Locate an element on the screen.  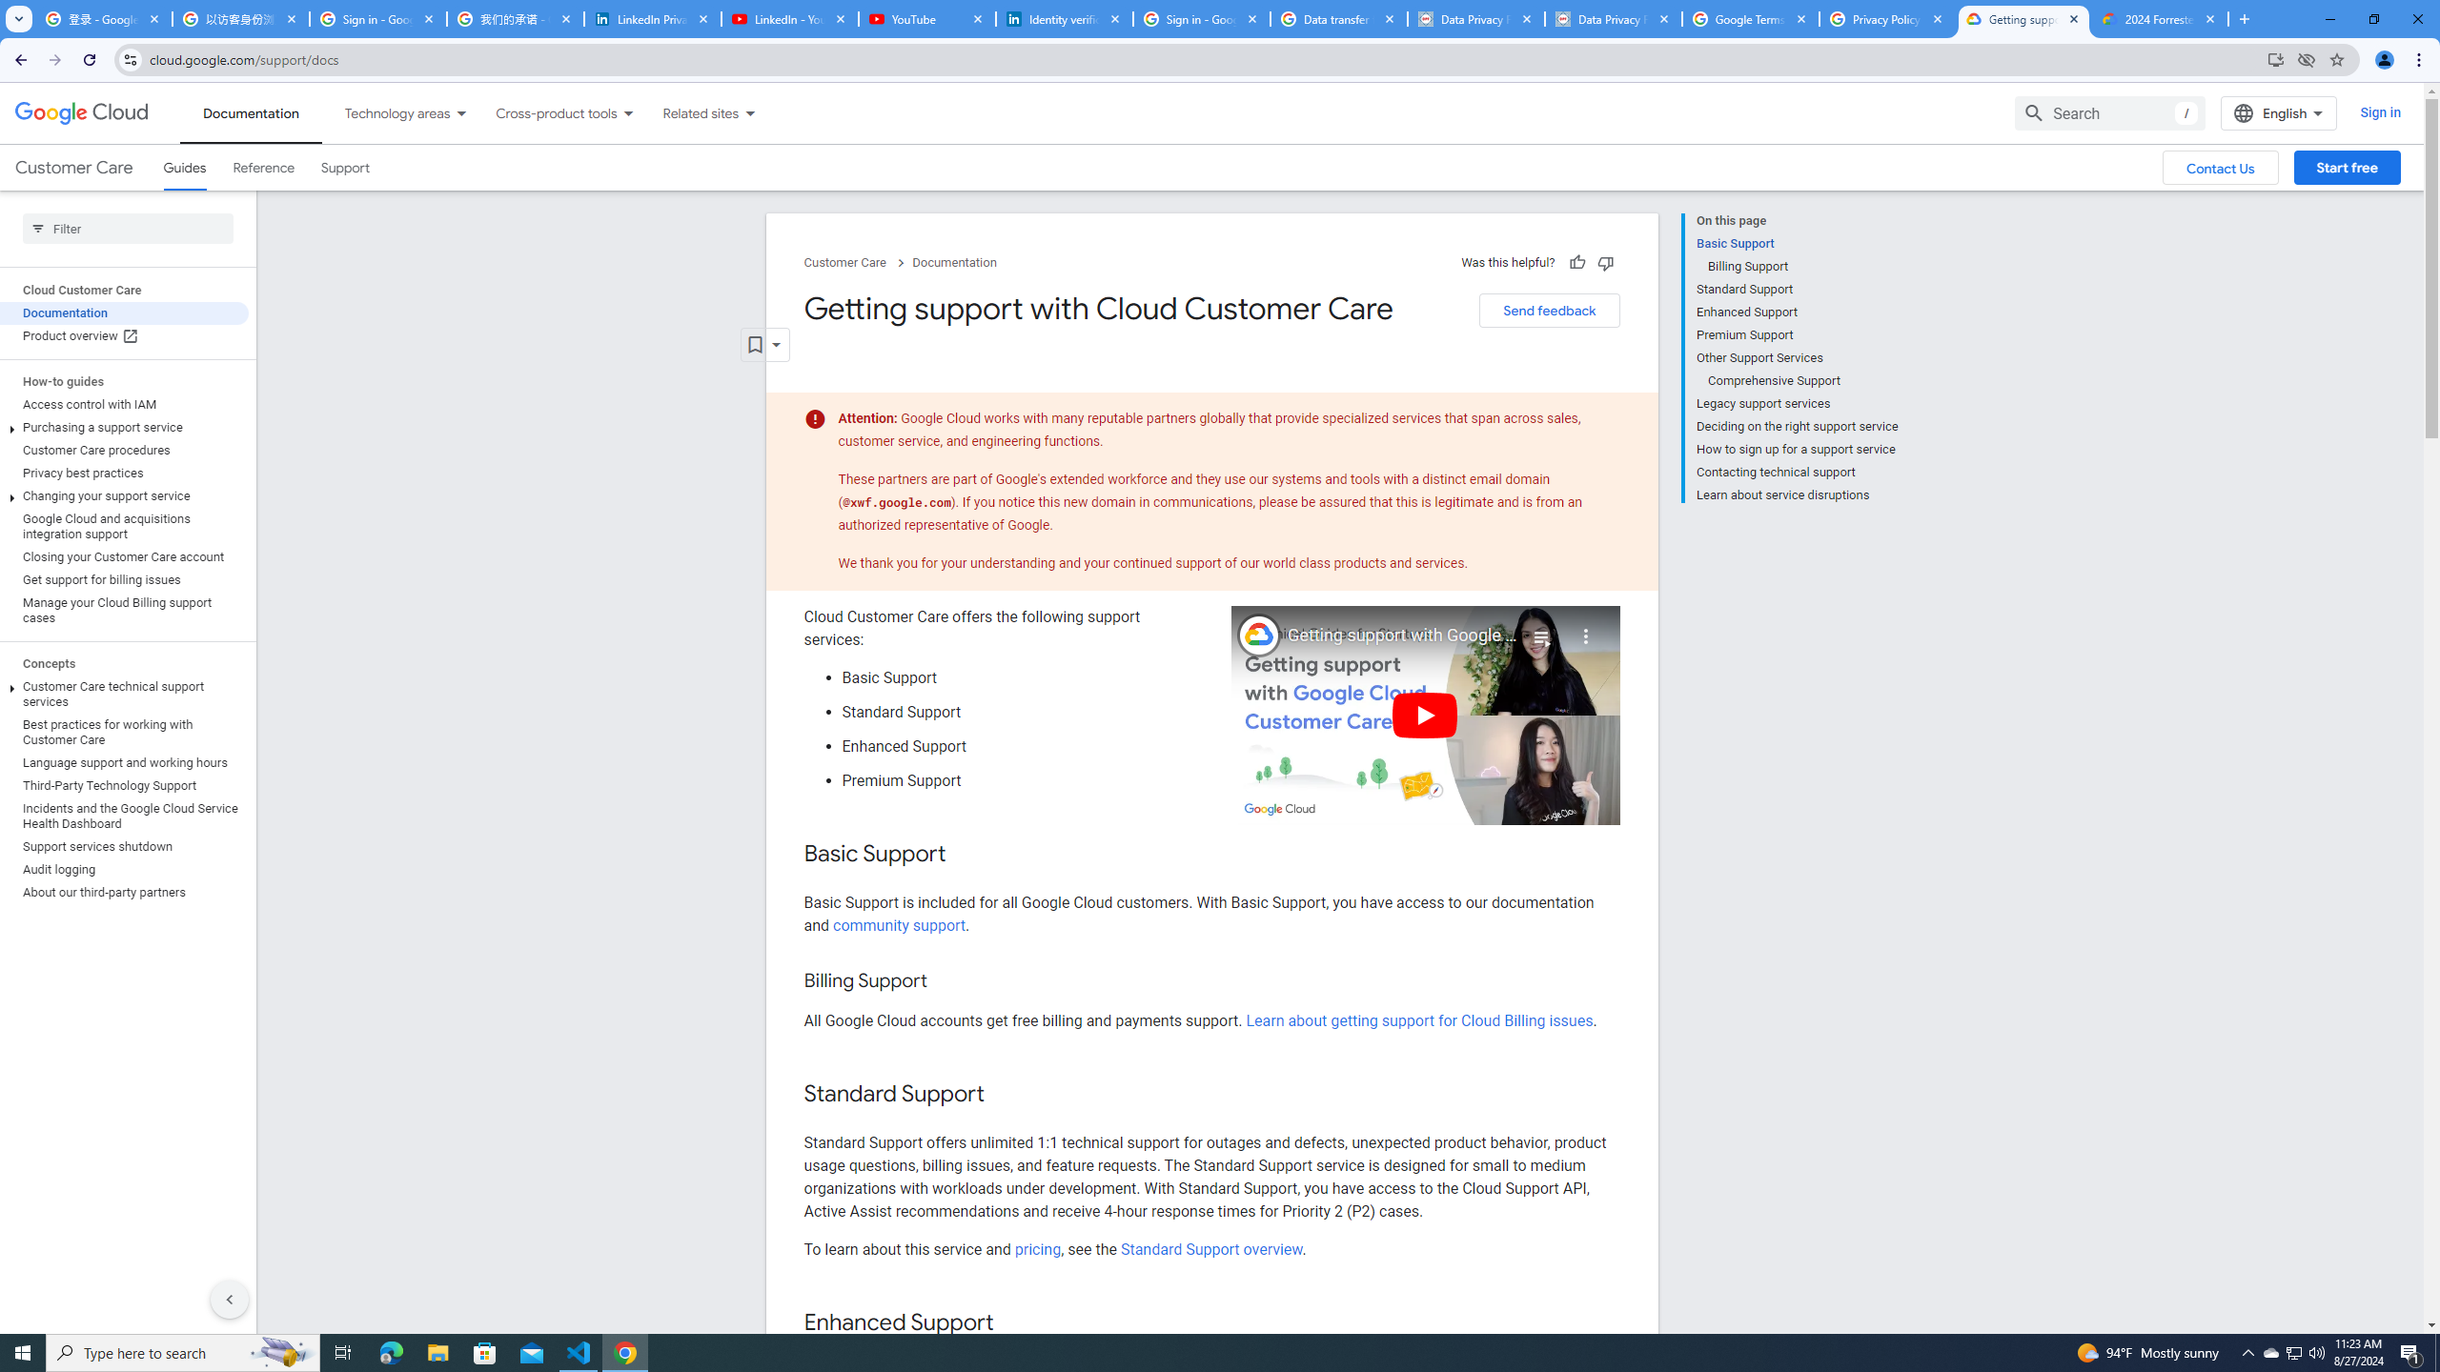
Install Google Cloud is located at coordinates (2276, 59).